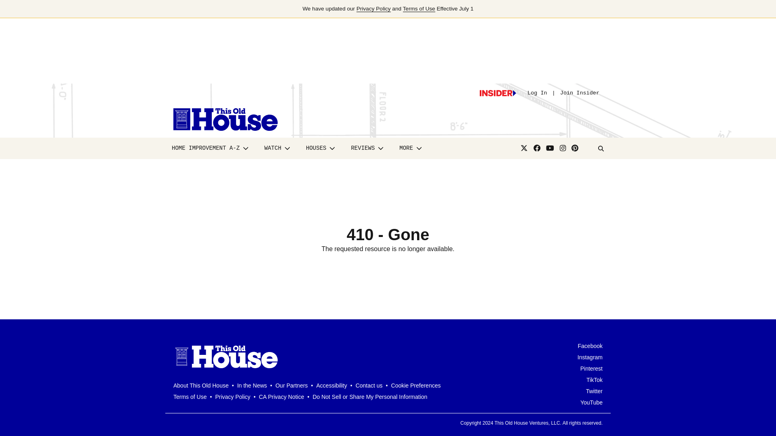 The width and height of the screenshot is (776, 436). What do you see at coordinates (498, 93) in the screenshot?
I see `Log in or sign up` at bounding box center [498, 93].